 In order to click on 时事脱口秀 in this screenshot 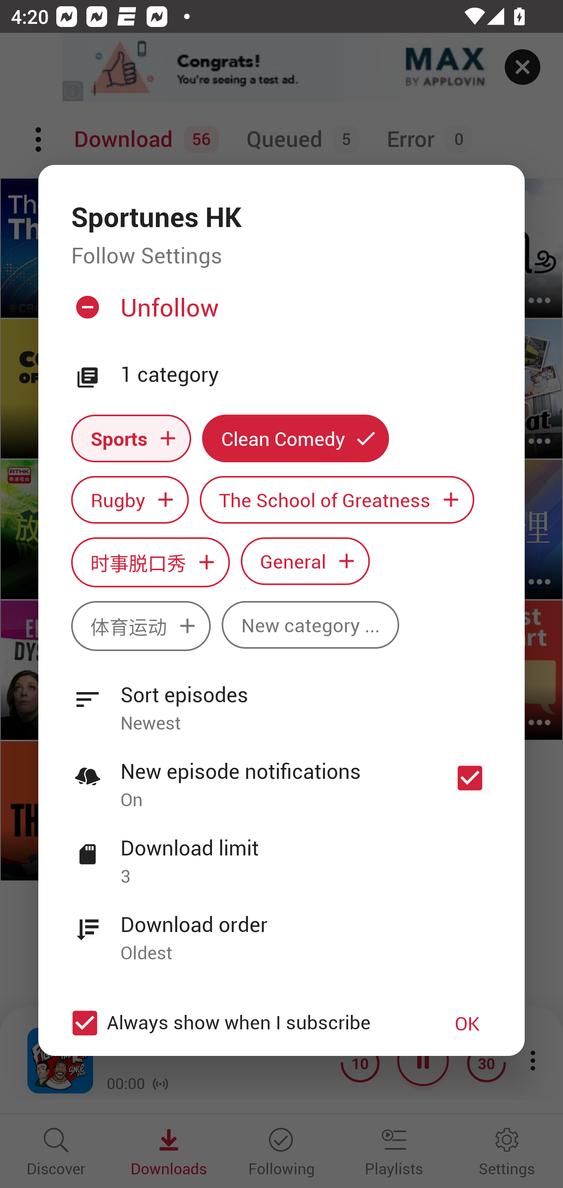, I will do `click(150, 562)`.